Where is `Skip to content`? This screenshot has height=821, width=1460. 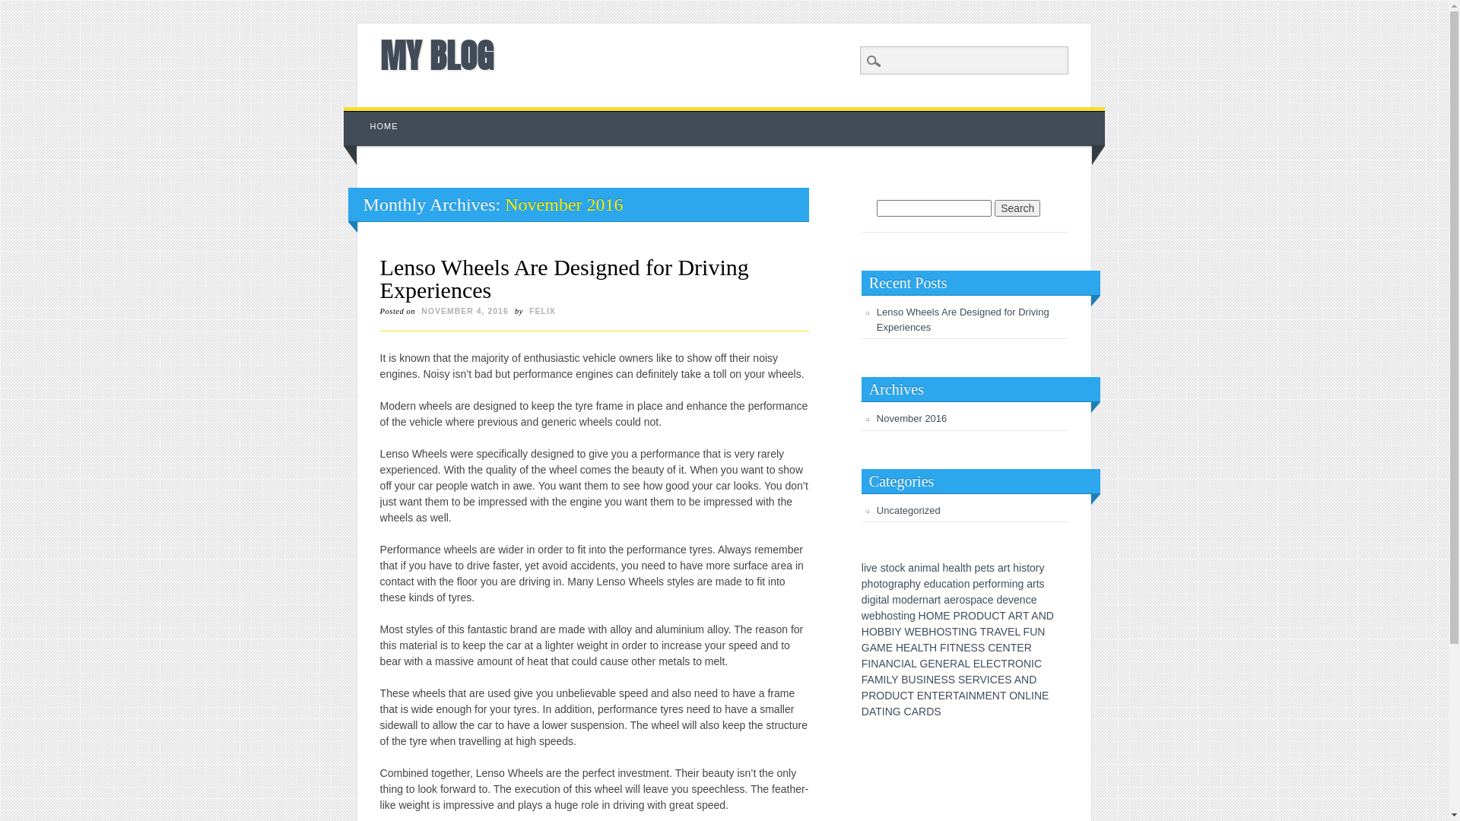
Skip to content is located at coordinates (379, 115).